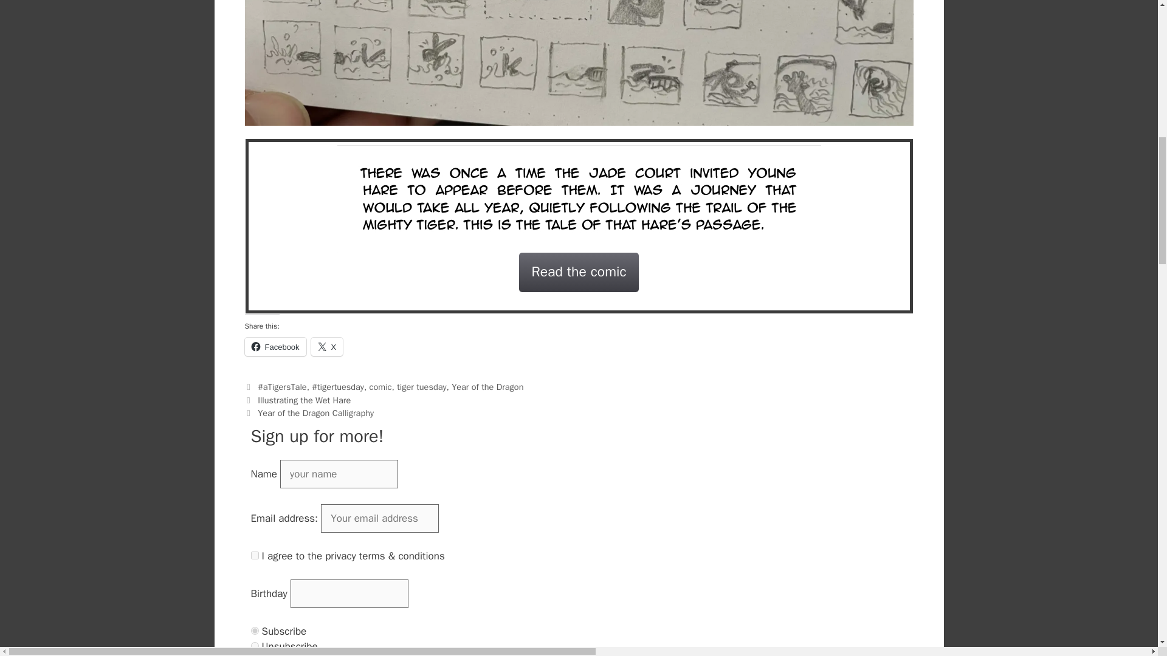 The width and height of the screenshot is (1167, 656). I want to click on Previous, so click(297, 400).